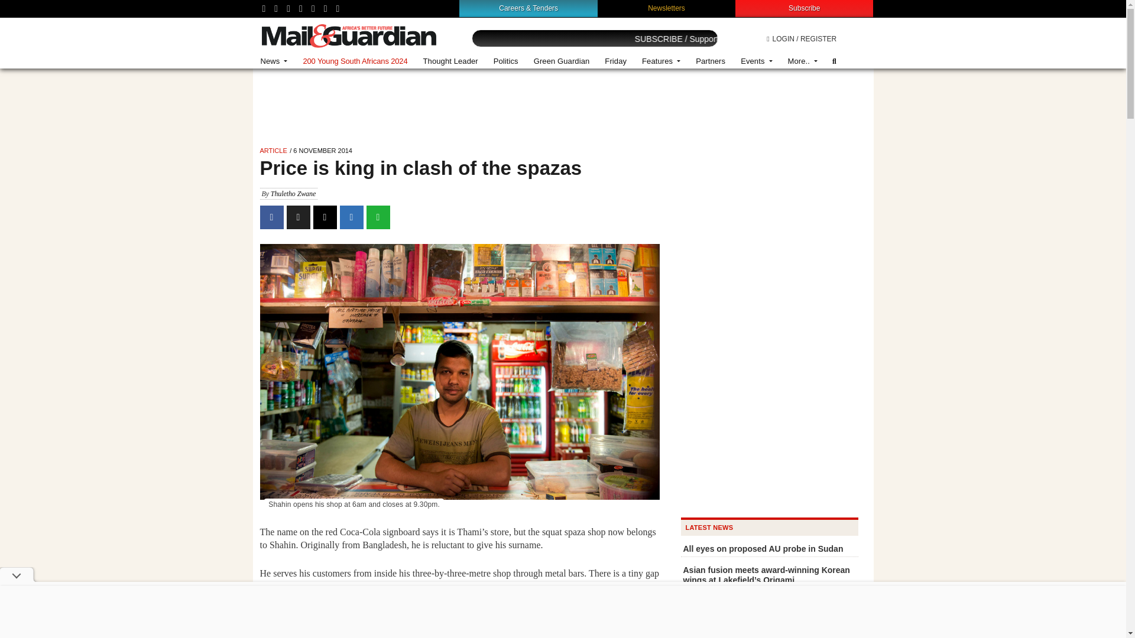 This screenshot has height=638, width=1135. I want to click on Subscribe, so click(804, 8).